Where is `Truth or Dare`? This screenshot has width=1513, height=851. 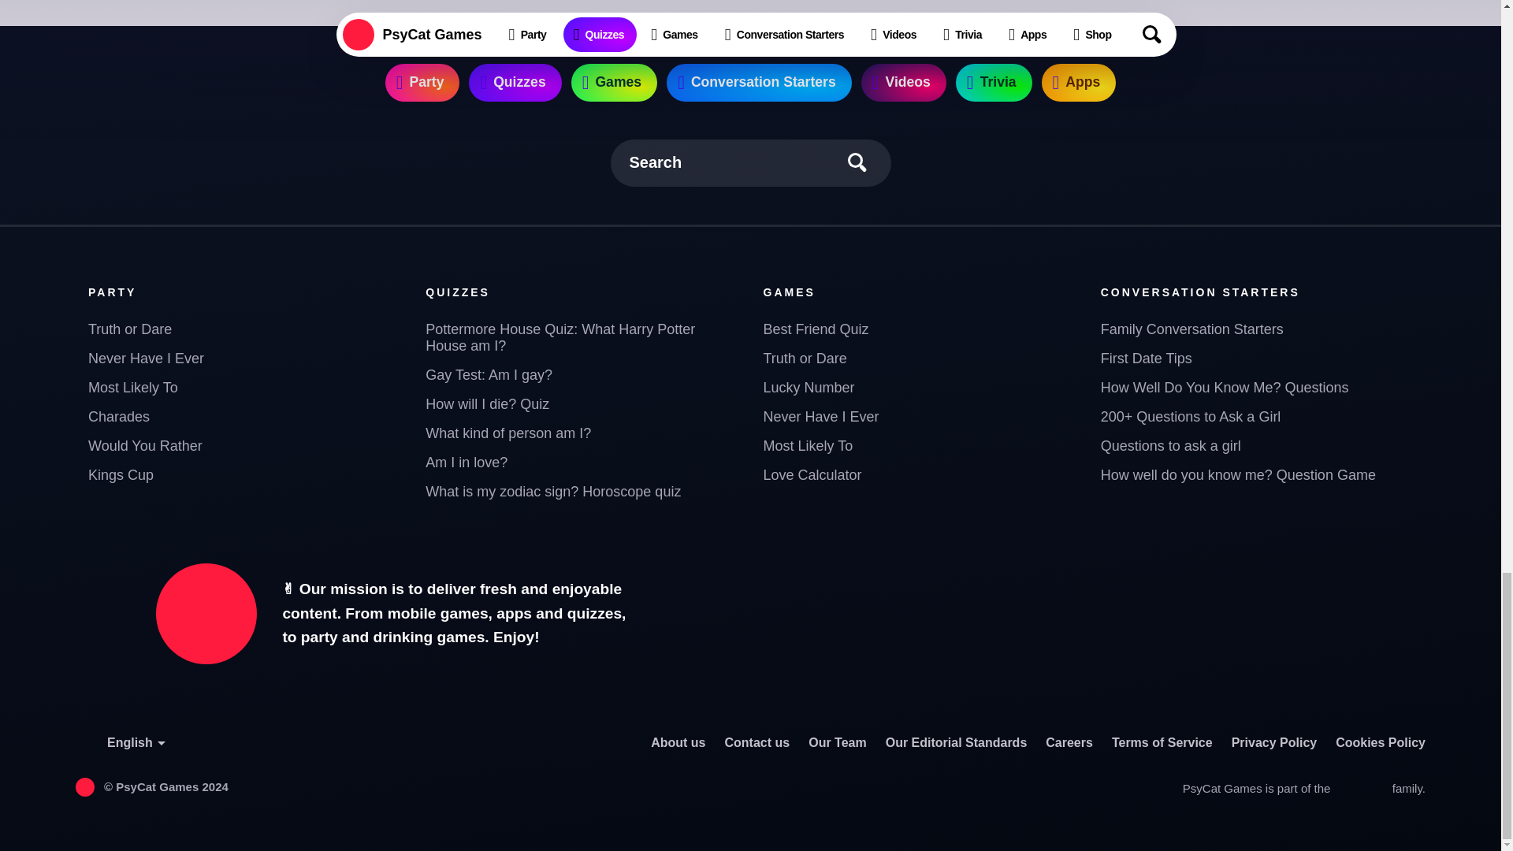 Truth or Dare is located at coordinates (244, 329).